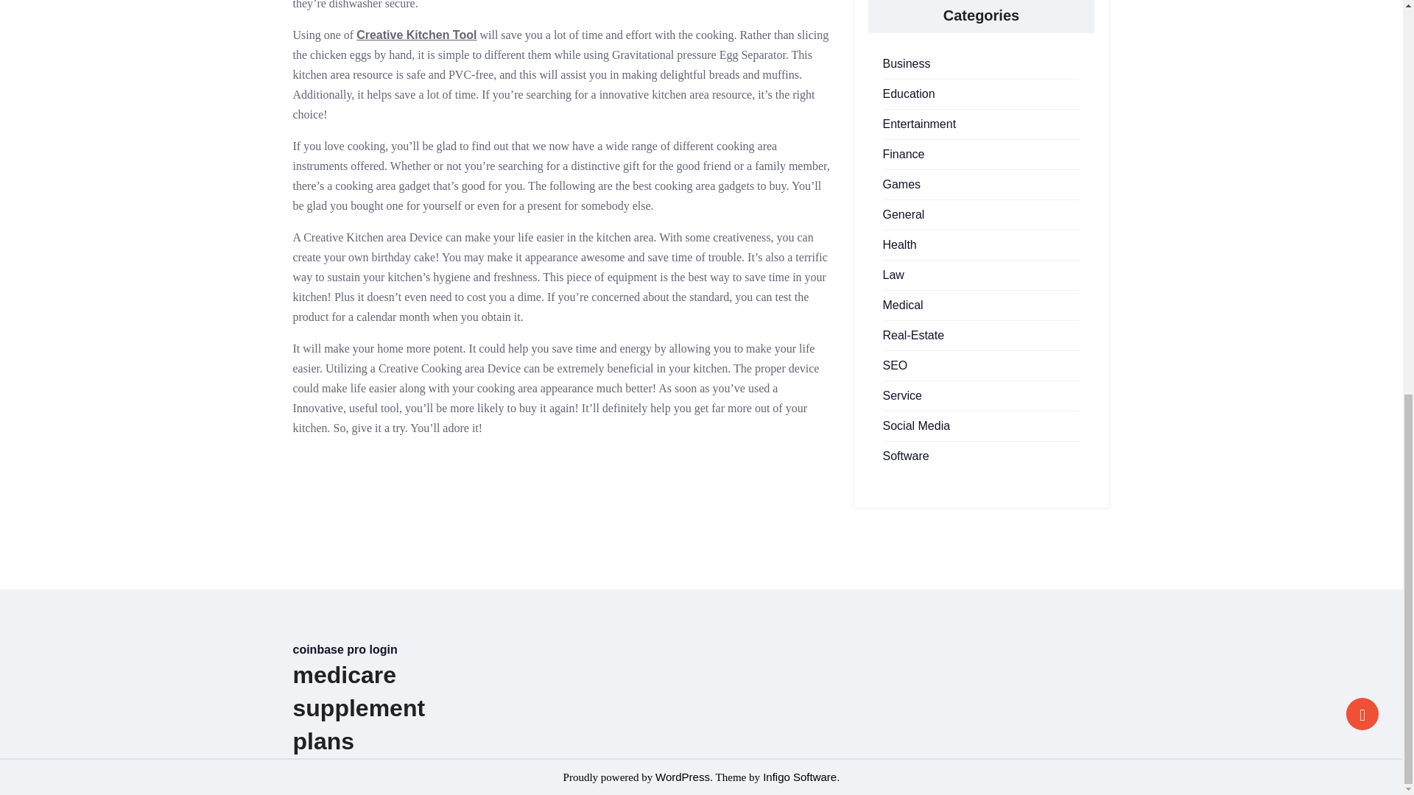  I want to click on coinbase pro login, so click(345, 649).